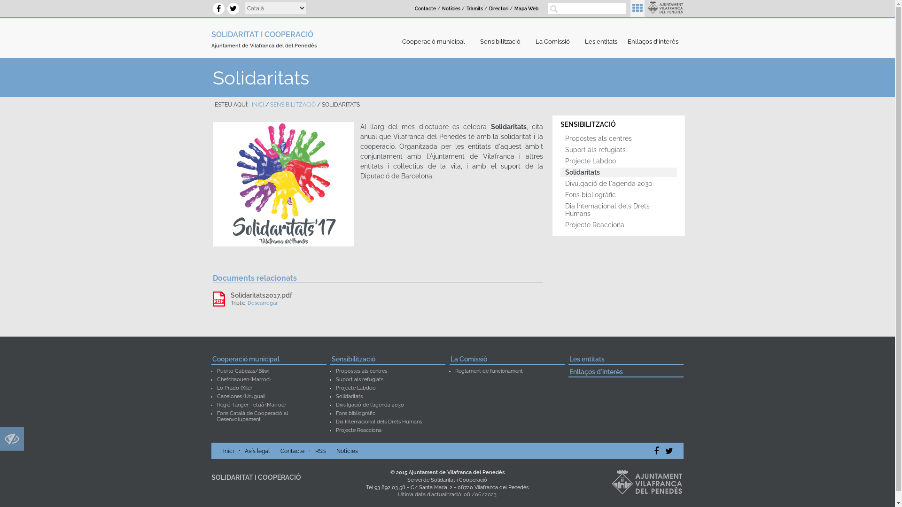 Image resolution: width=902 pixels, height=507 pixels. Describe the element at coordinates (234, 388) in the screenshot. I see `Lo Prado (Xile)` at that location.